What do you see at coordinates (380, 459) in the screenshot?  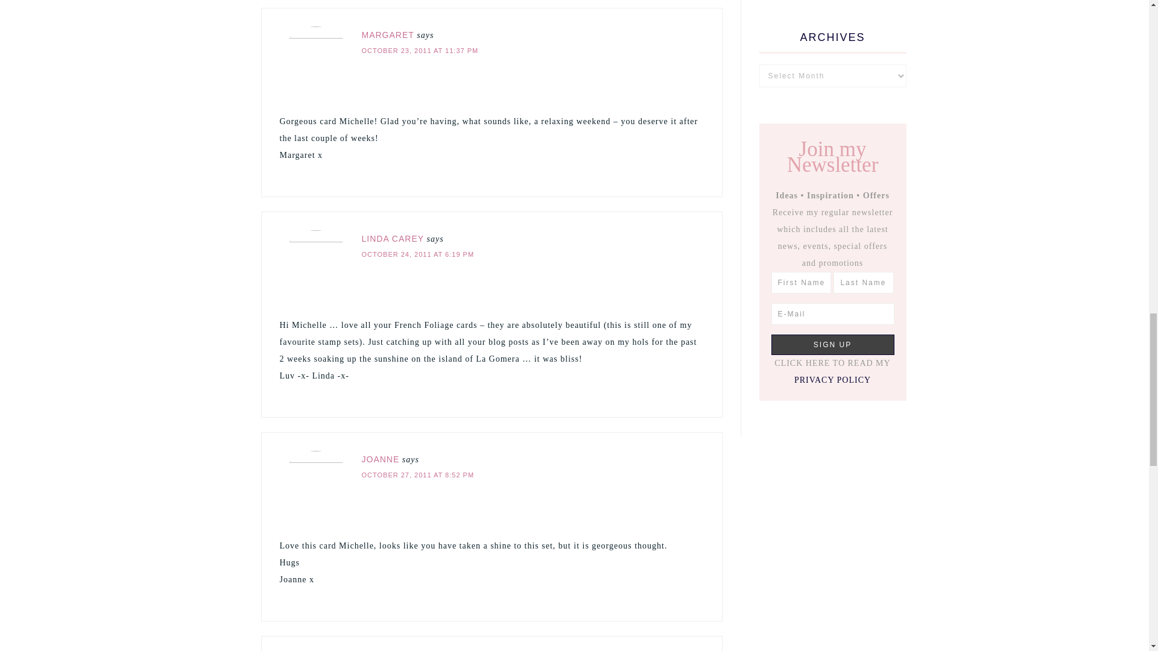 I see `JOANNE` at bounding box center [380, 459].